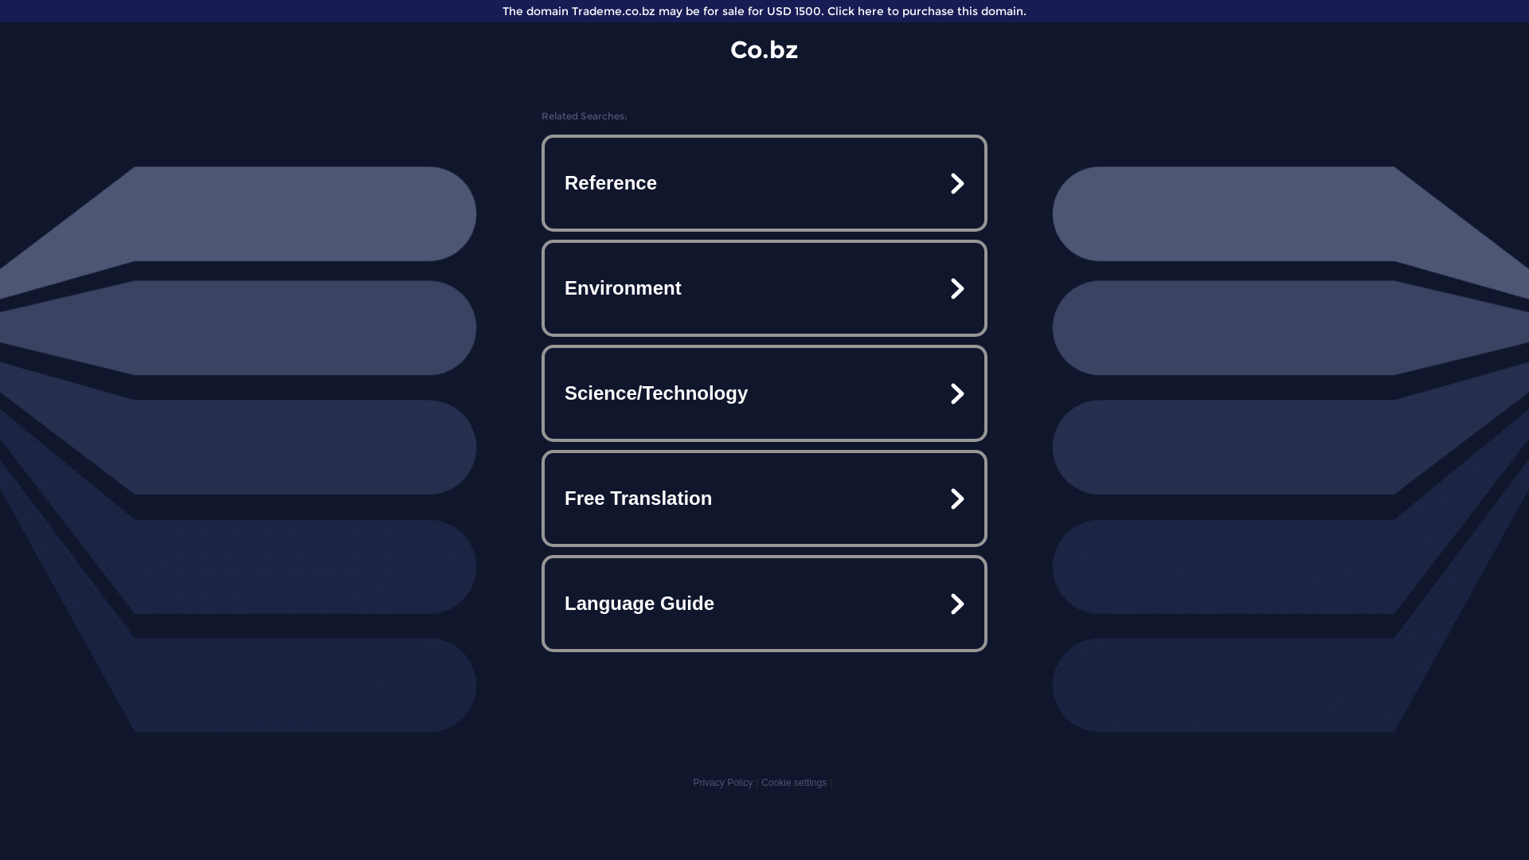  I want to click on Reference, so click(764, 183).